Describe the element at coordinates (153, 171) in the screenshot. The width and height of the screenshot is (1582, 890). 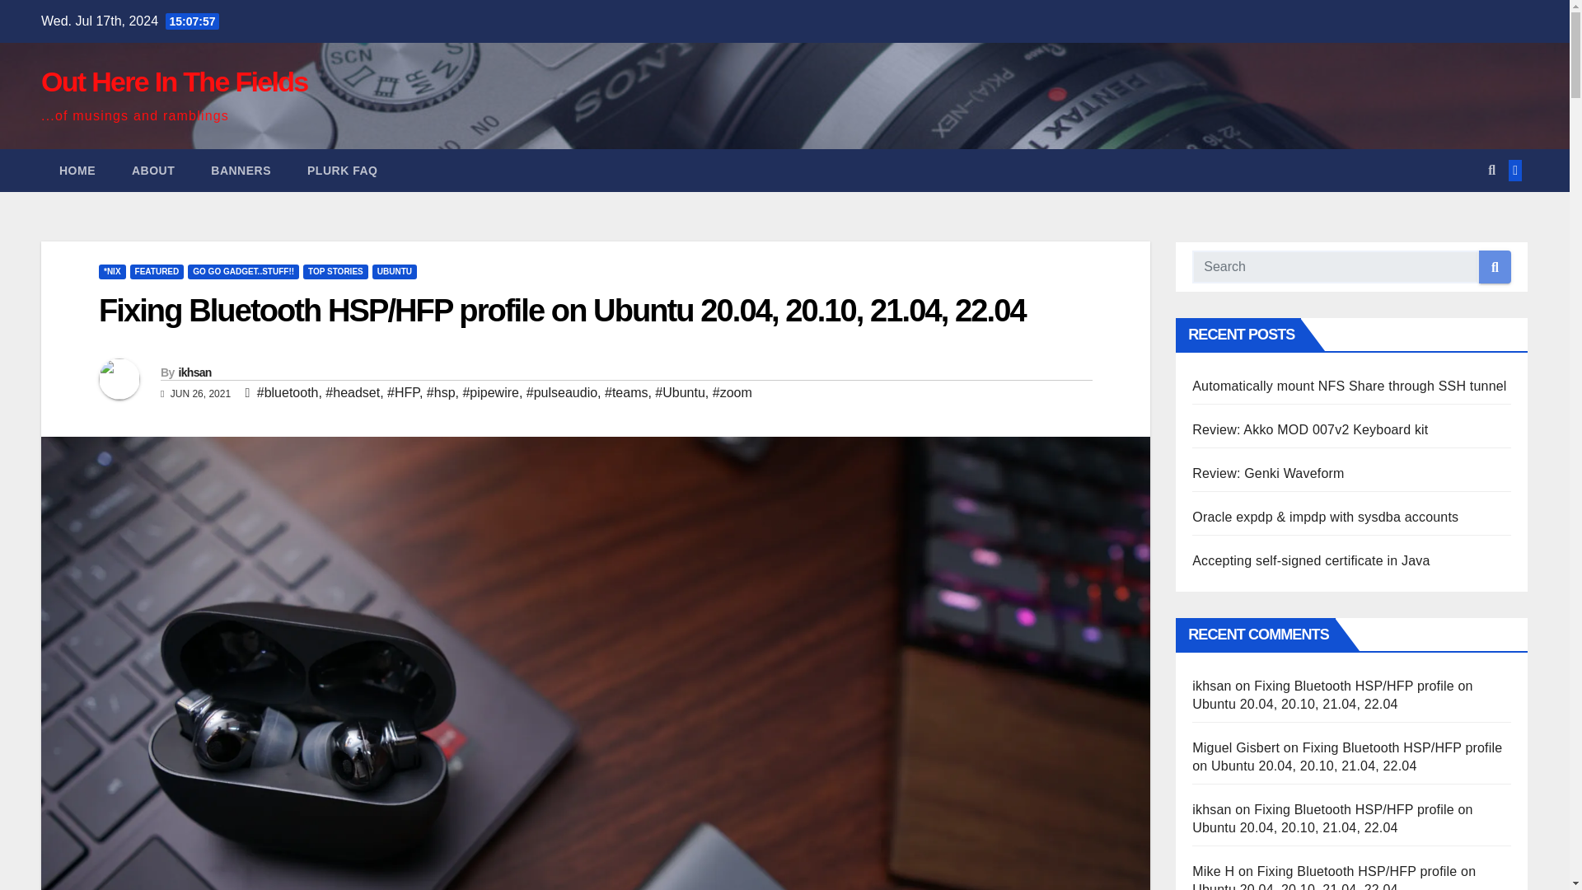
I see `ABOUT` at that location.